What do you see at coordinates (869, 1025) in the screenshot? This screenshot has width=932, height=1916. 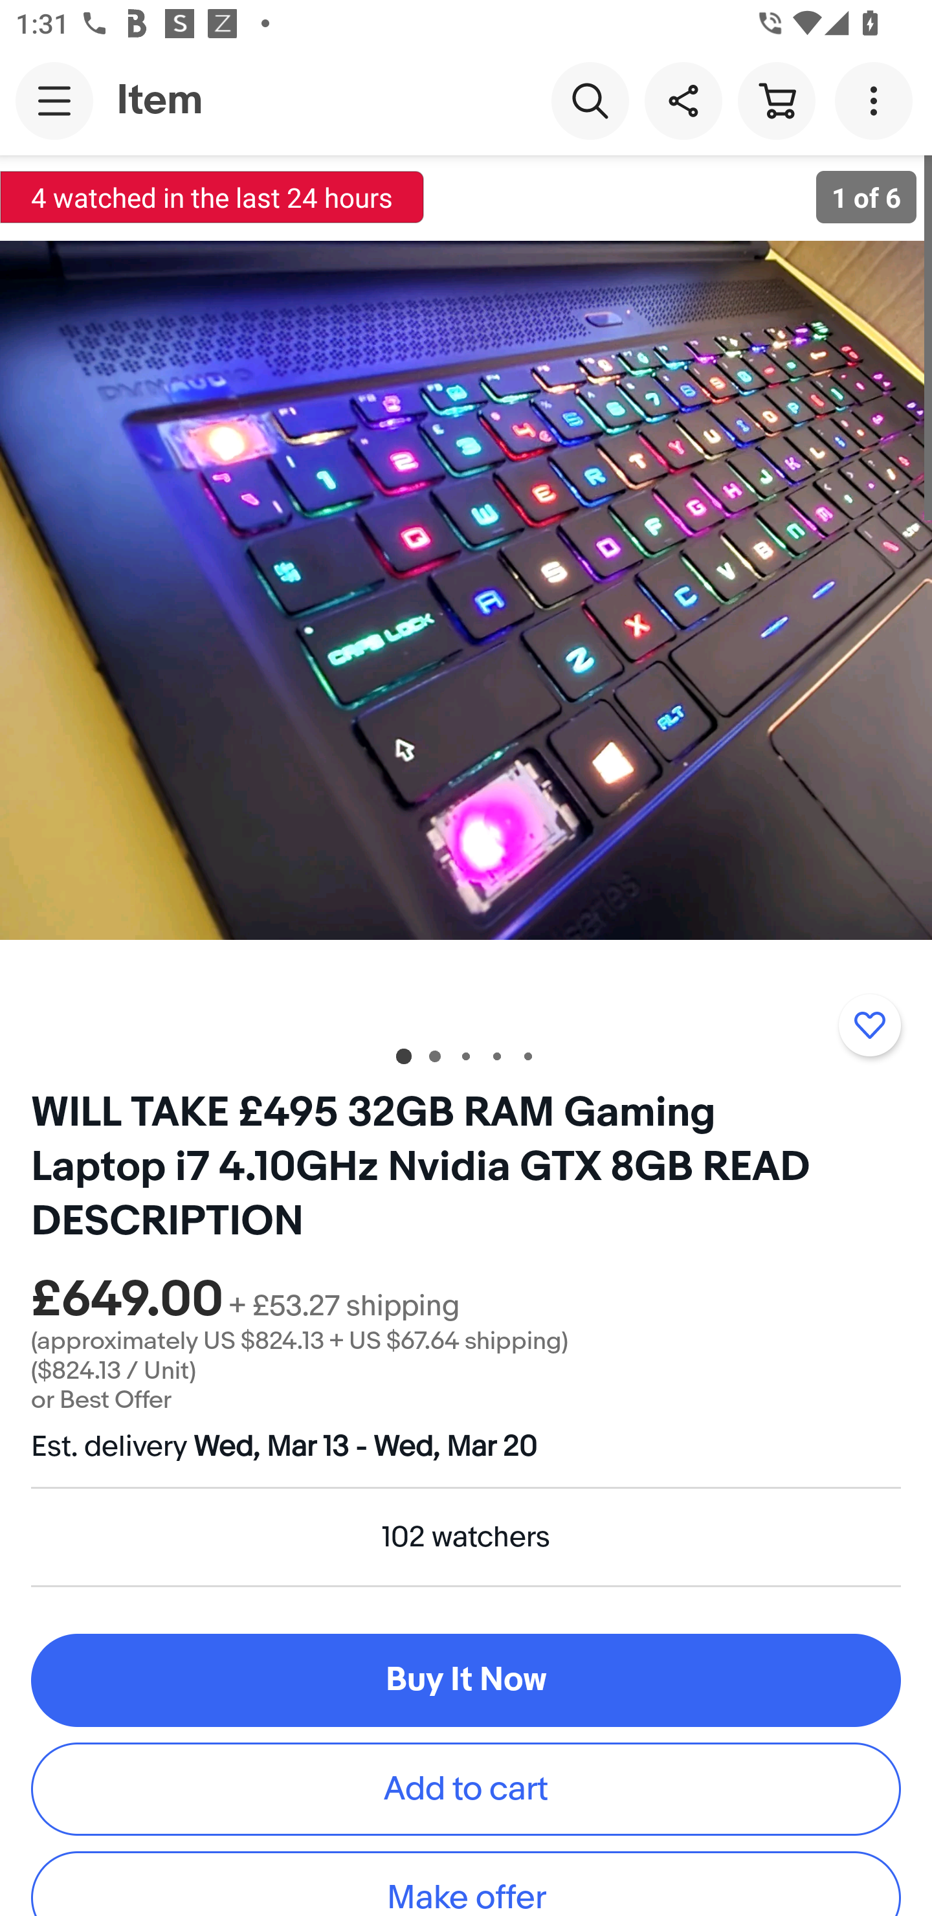 I see `Add to watchlist` at bounding box center [869, 1025].